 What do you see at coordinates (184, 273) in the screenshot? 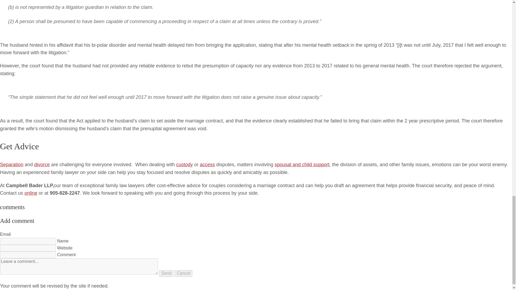
I see `Cancel` at bounding box center [184, 273].